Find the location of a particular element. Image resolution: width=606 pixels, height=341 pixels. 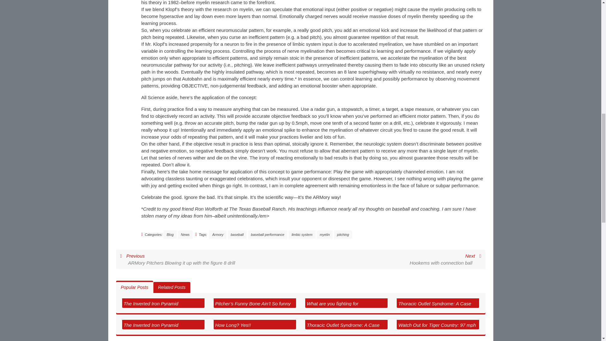

Thoracic Outlet Syndrome: A Case Study is located at coordinates (435, 307).